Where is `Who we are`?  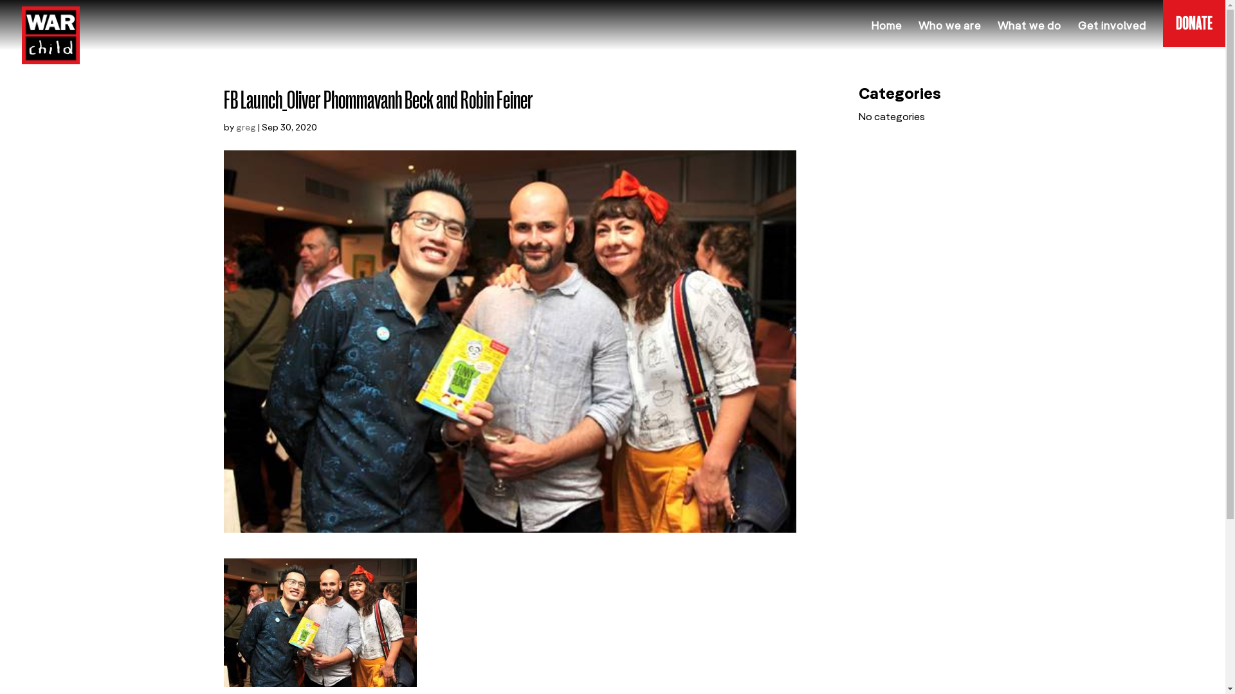
Who we are is located at coordinates (949, 36).